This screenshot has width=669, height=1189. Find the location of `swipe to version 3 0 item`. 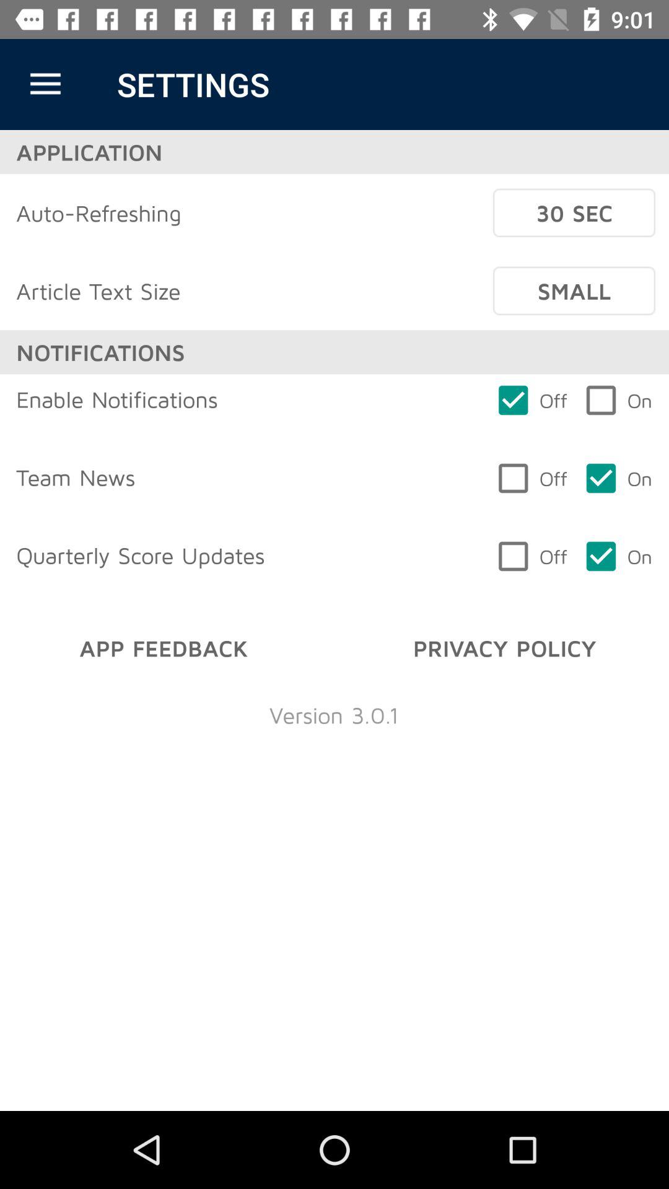

swipe to version 3 0 item is located at coordinates (334, 715).